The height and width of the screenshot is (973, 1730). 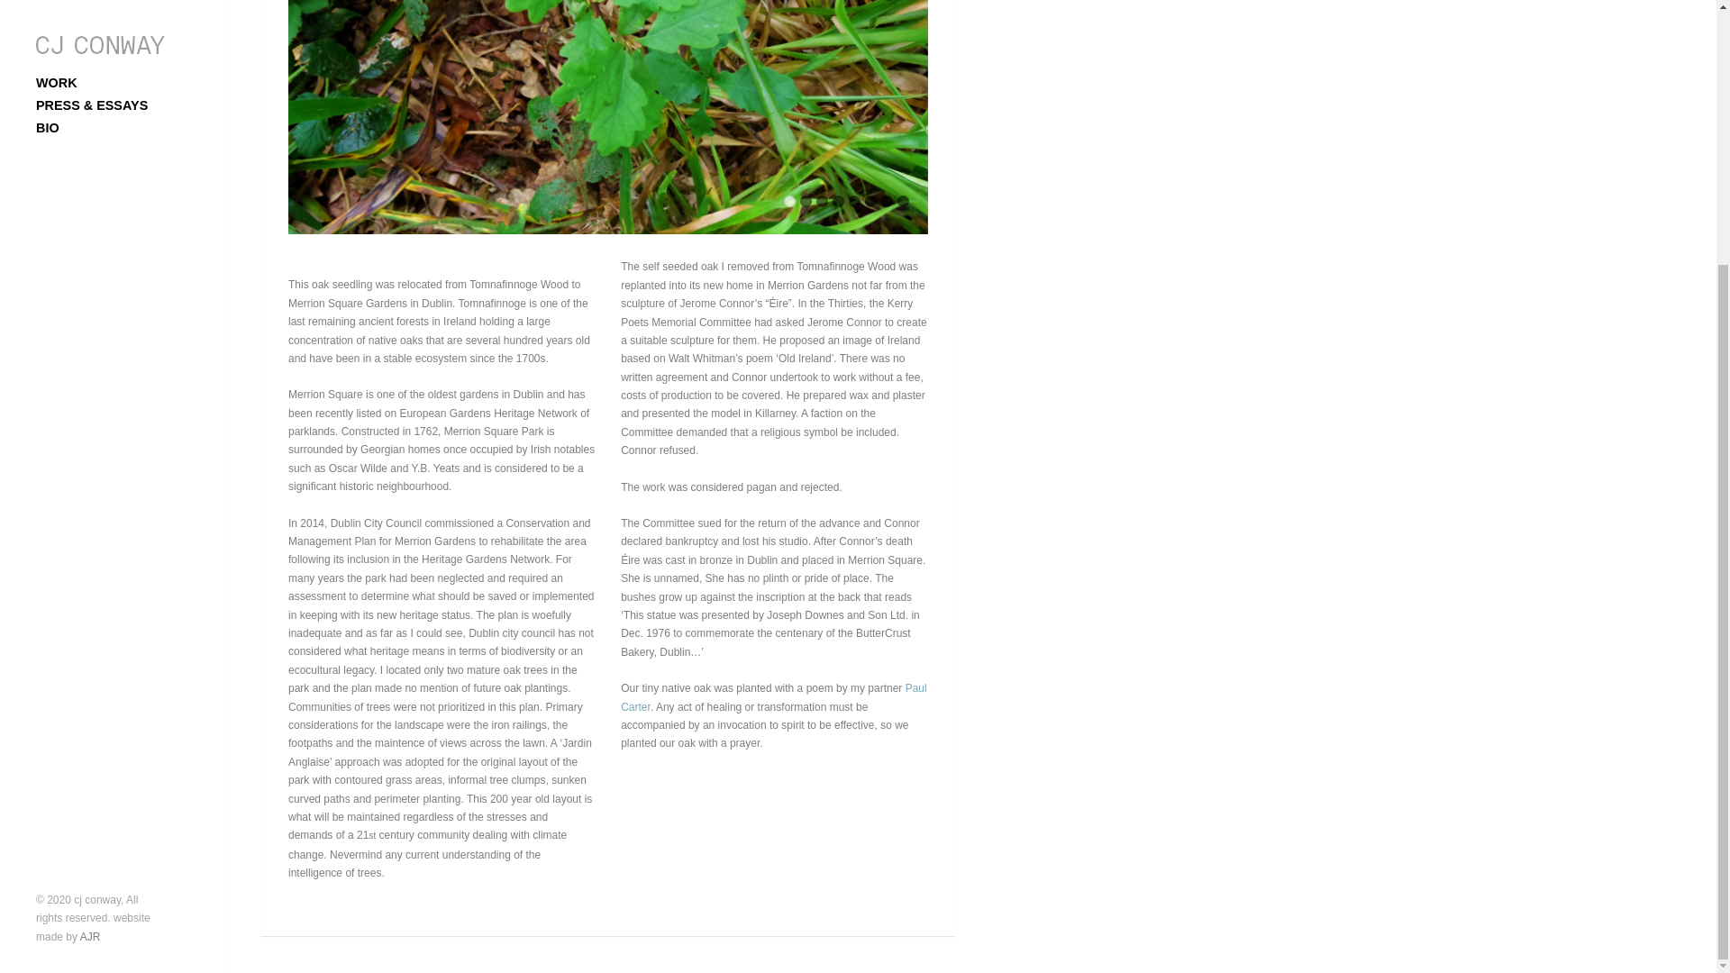 I want to click on 5, so click(x=854, y=202).